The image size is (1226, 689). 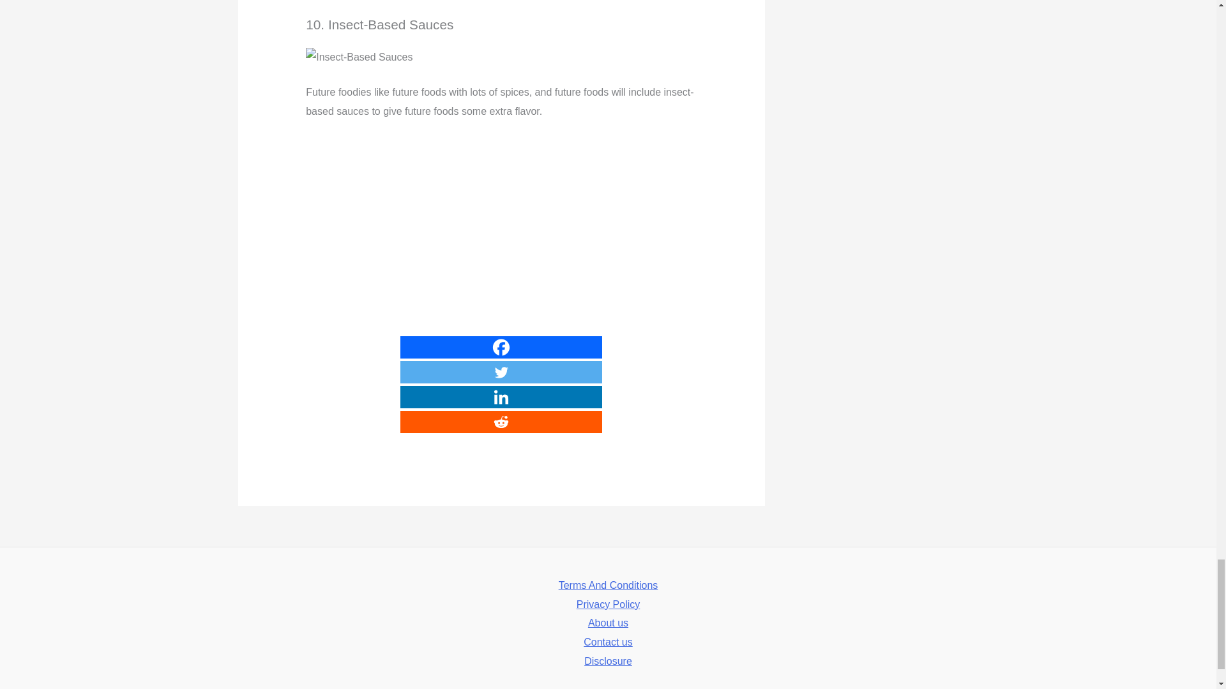 I want to click on About us, so click(x=608, y=623).